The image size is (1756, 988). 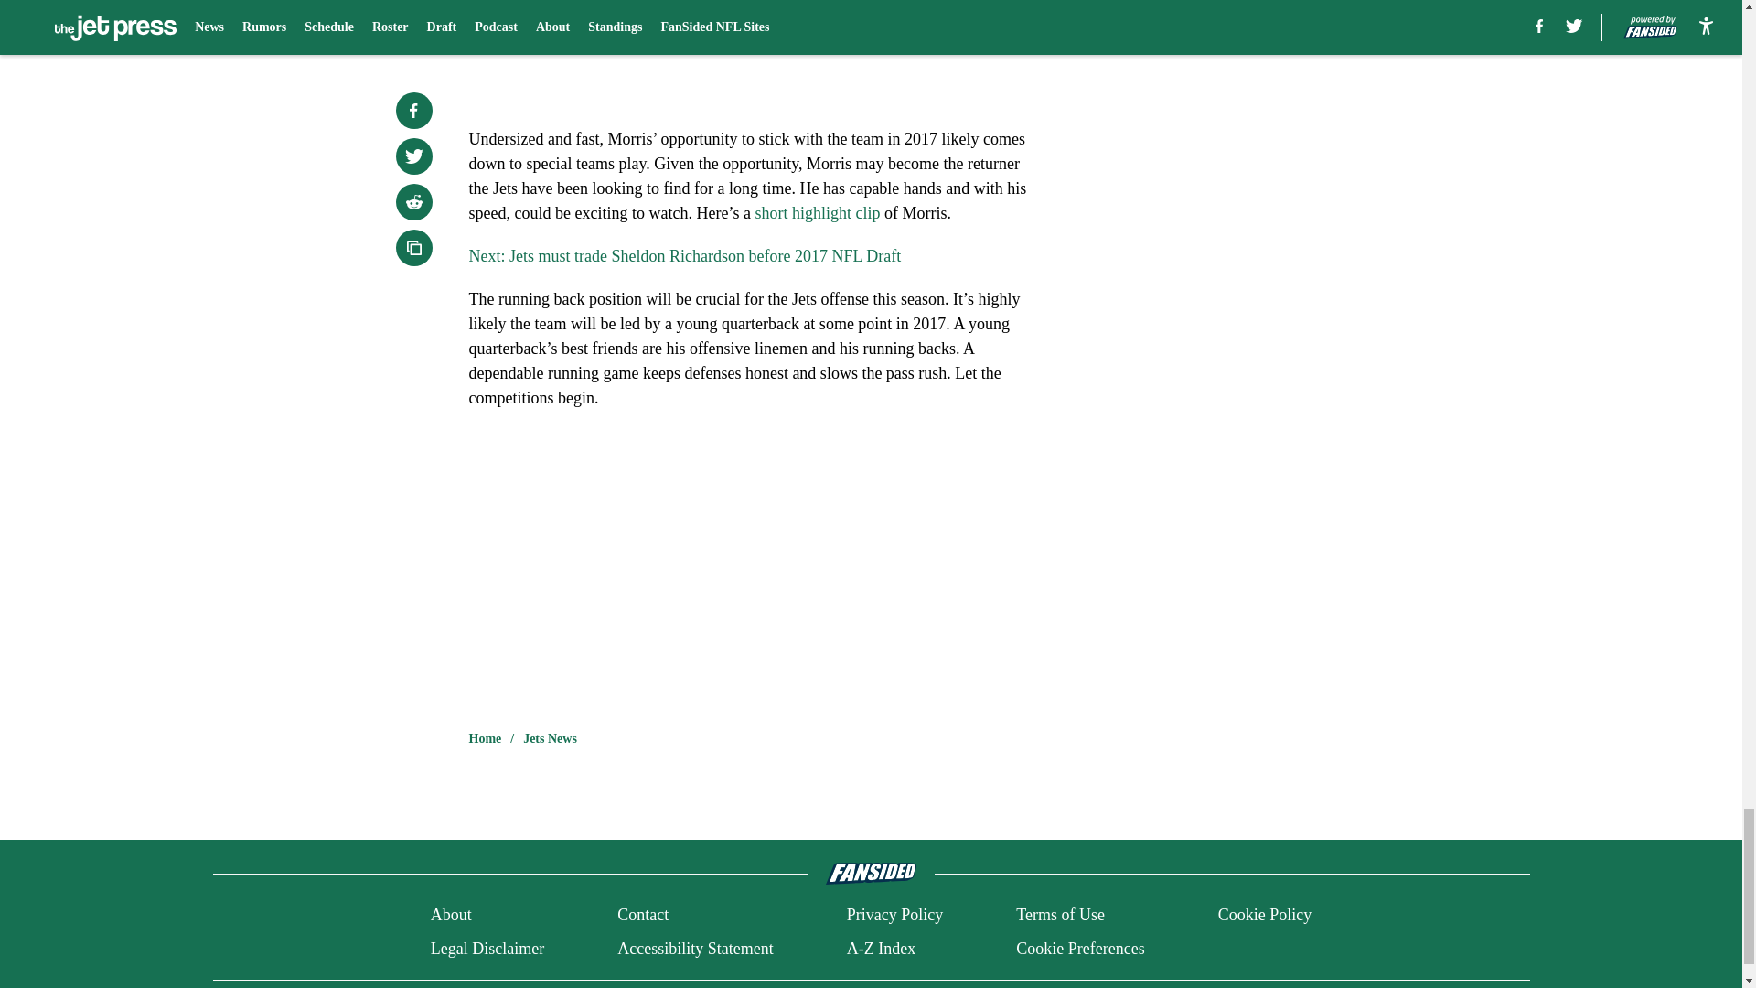 What do you see at coordinates (817, 212) in the screenshot?
I see `short highlight clip` at bounding box center [817, 212].